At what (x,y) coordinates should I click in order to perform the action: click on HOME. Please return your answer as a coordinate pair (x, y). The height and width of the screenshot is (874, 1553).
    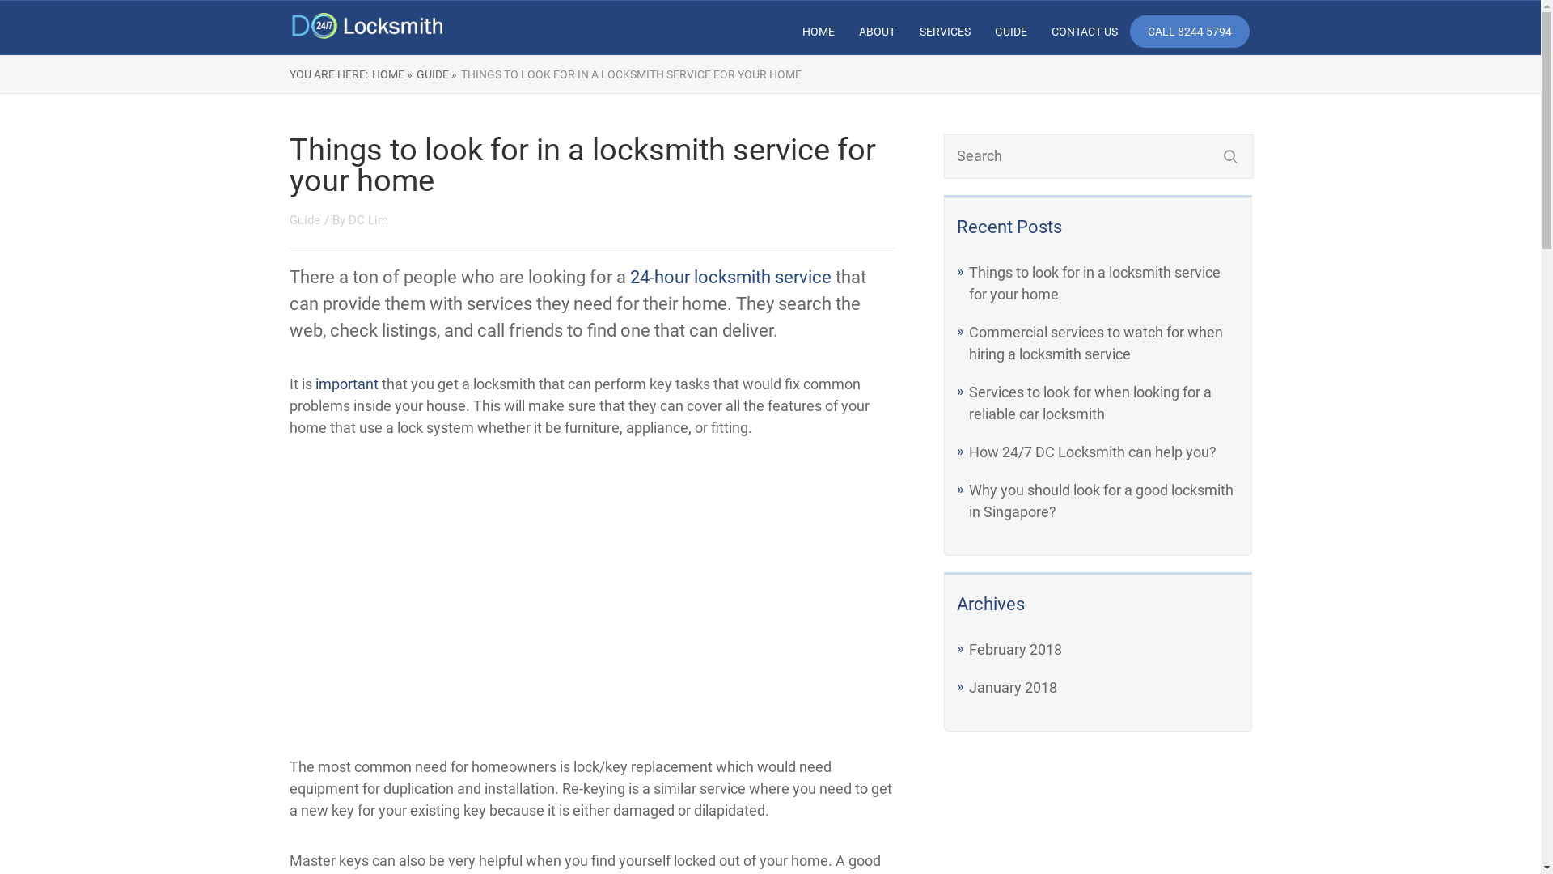
    Looking at the image, I should click on (819, 32).